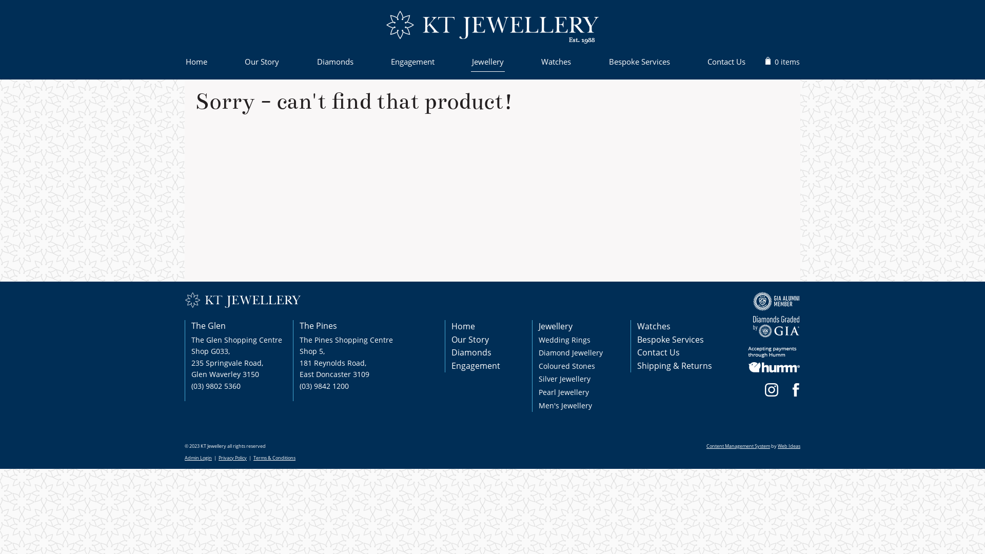 The image size is (985, 554). Describe the element at coordinates (564, 392) in the screenshot. I see `Pearl Jewellery` at that location.